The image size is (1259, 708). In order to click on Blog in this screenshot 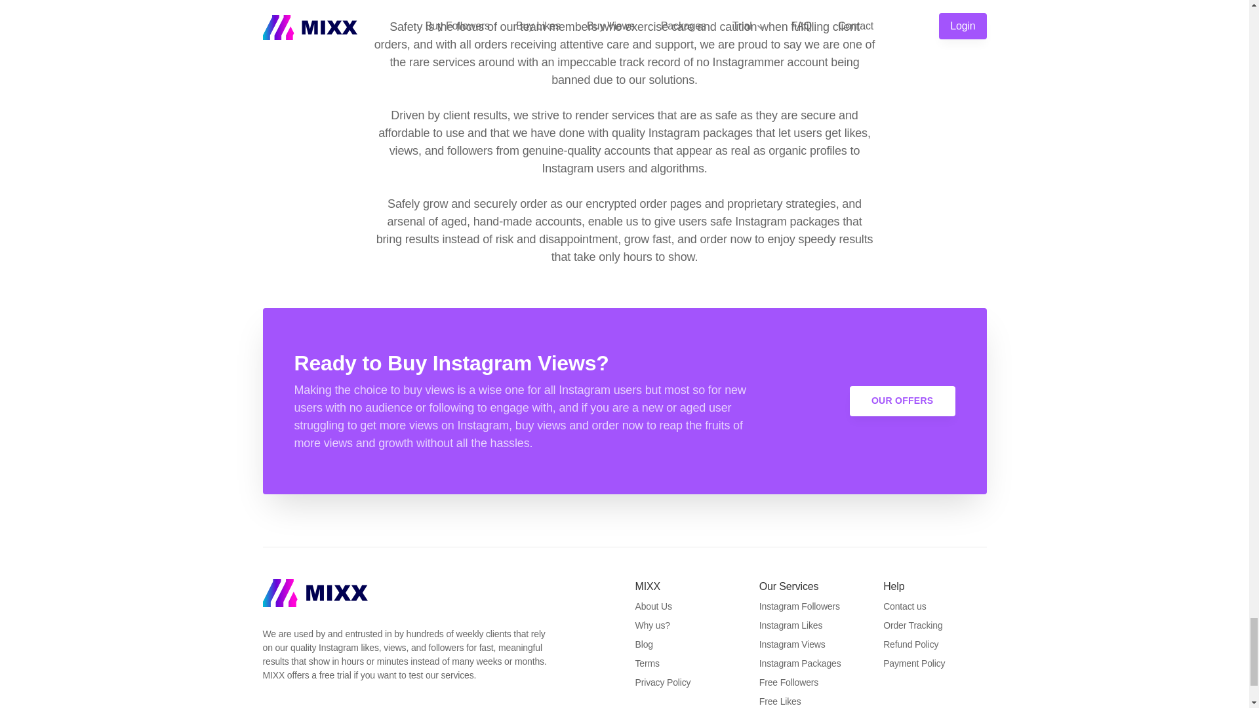, I will do `click(643, 644)`.